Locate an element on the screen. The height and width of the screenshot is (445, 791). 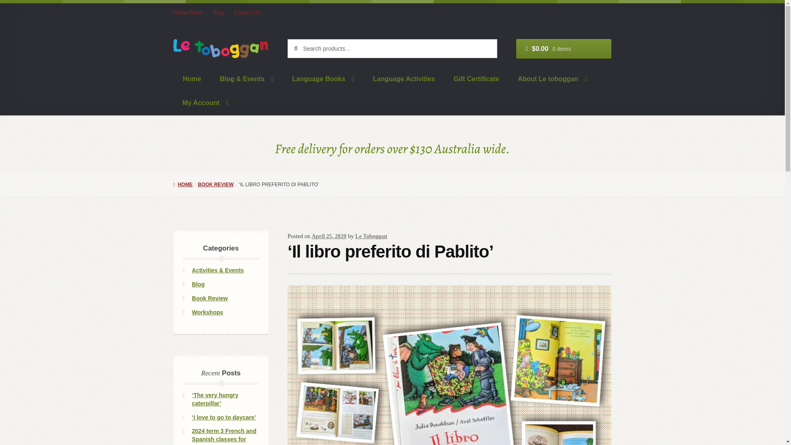
Language Activities is located at coordinates (404, 79).